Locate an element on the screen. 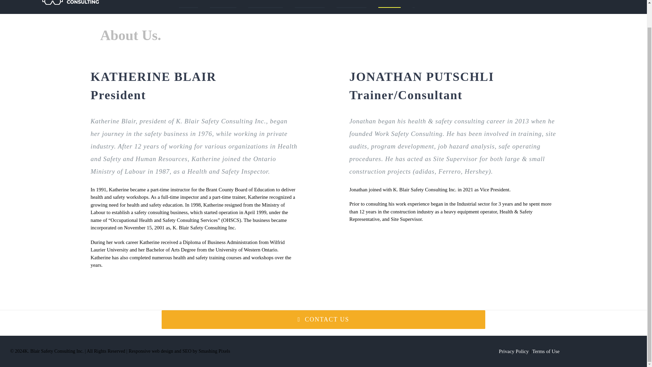  CONTACT is located at coordinates (351, 3).